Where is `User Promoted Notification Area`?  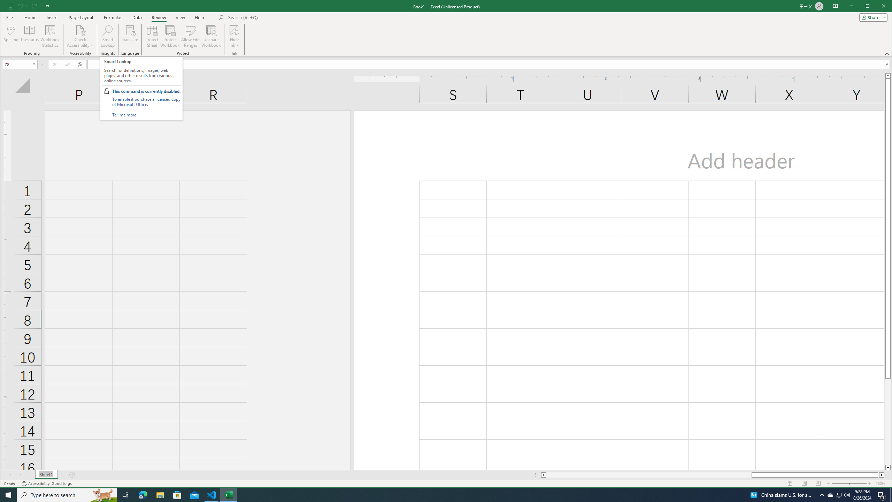
User Promoted Notification Area is located at coordinates (838, 495).